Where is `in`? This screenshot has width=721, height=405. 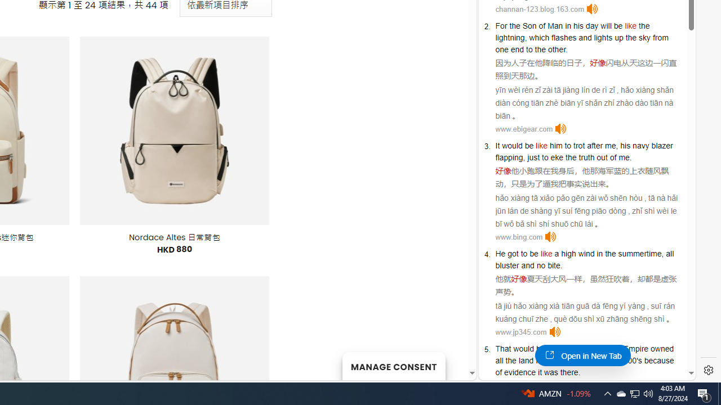
in is located at coordinates (581, 360).